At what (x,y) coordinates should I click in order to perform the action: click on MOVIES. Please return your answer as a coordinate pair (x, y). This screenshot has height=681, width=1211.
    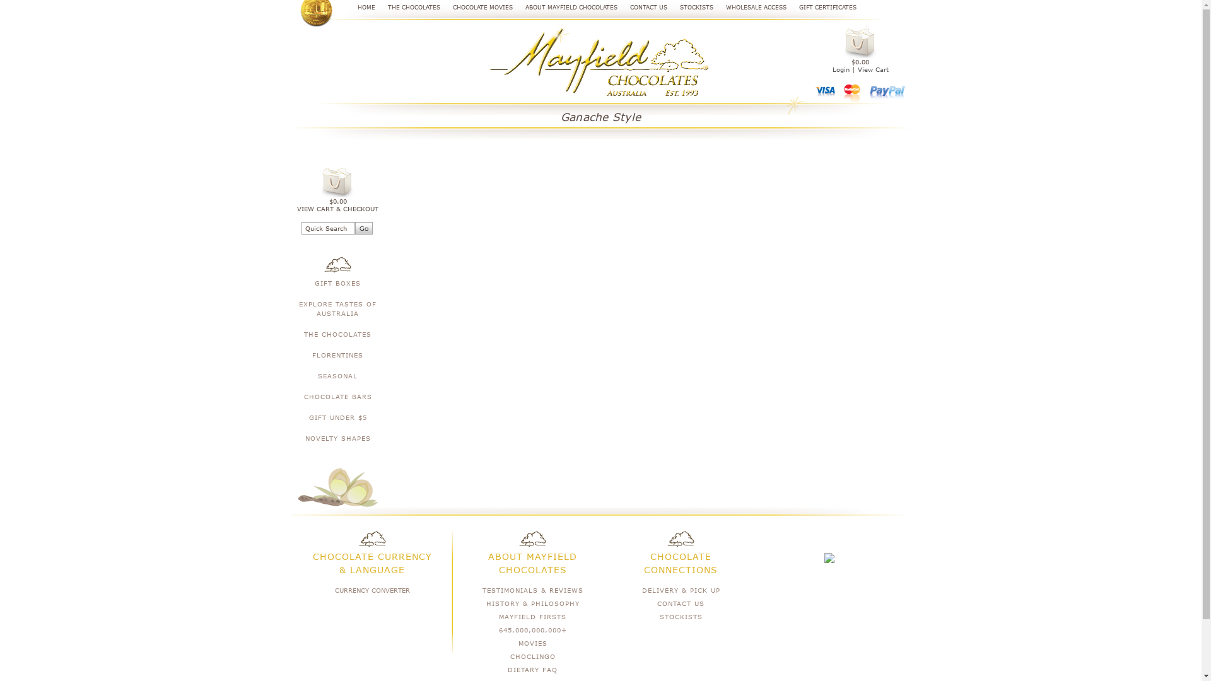
    Looking at the image, I should click on (533, 643).